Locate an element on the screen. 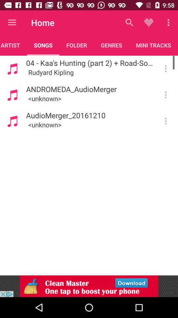 The image size is (178, 318). song details is located at coordinates (165, 121).